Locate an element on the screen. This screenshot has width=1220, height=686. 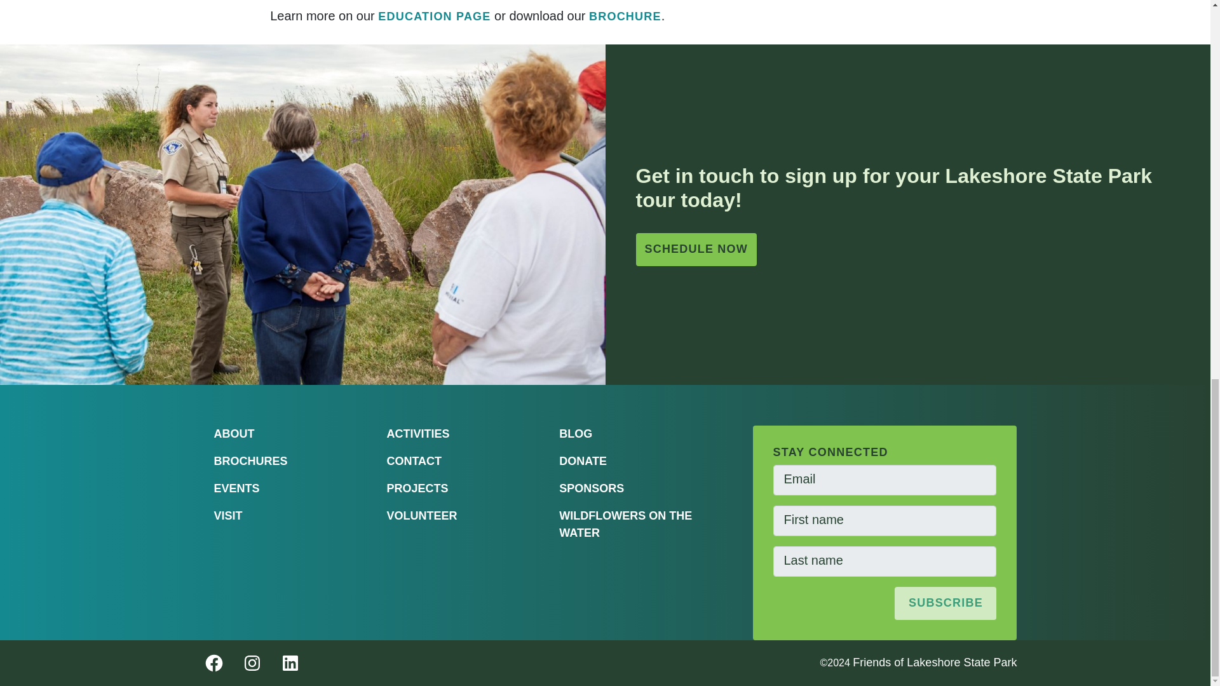
SCHEDULE NOW is located at coordinates (696, 250).